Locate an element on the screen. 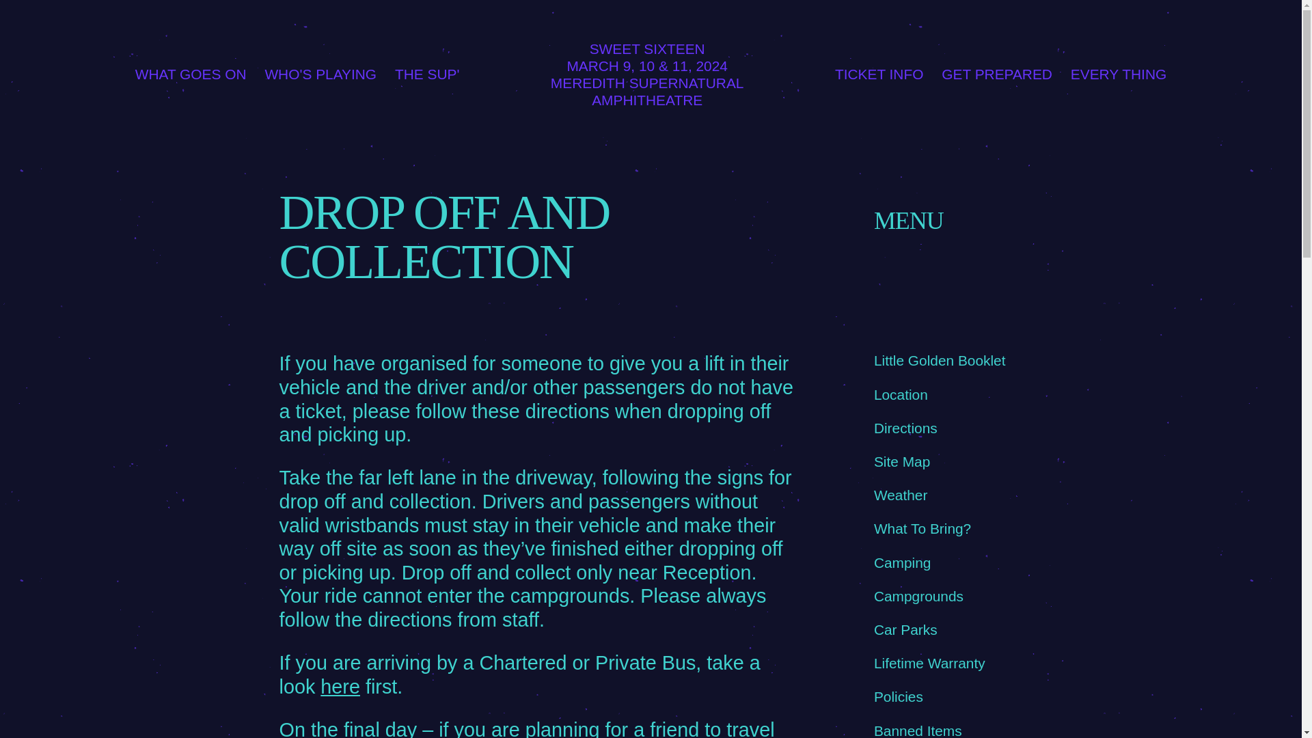 Image resolution: width=1312 pixels, height=738 pixels. GET PREPARED is located at coordinates (996, 74).